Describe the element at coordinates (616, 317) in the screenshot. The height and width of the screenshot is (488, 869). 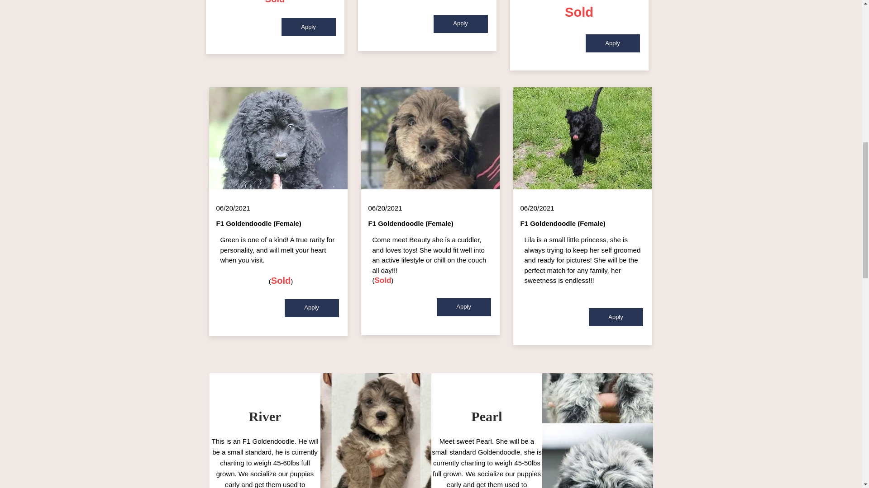
I see `Apply` at that location.